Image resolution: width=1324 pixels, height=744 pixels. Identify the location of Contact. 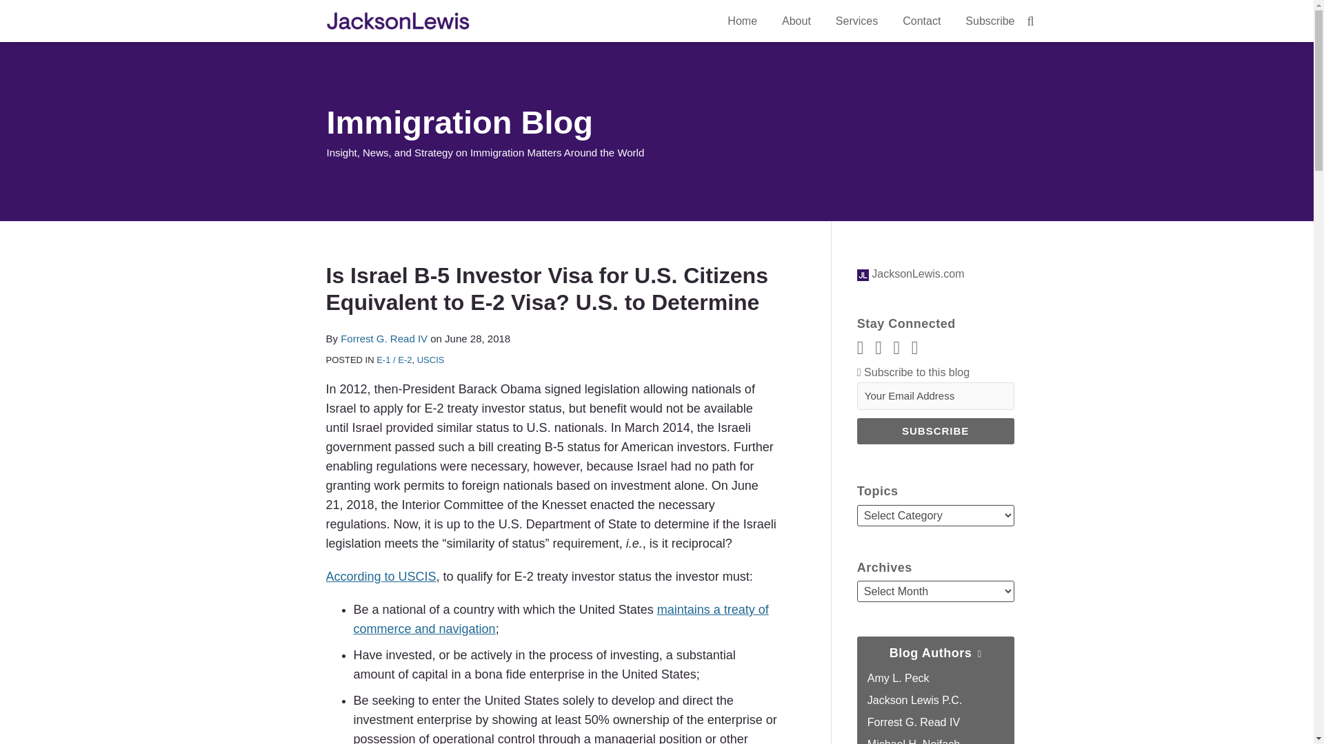
(921, 21).